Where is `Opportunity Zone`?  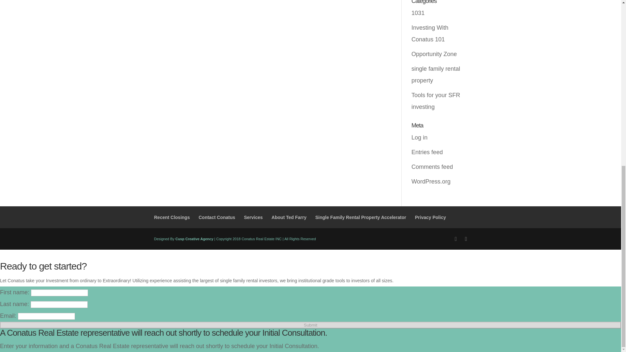 Opportunity Zone is located at coordinates (434, 54).